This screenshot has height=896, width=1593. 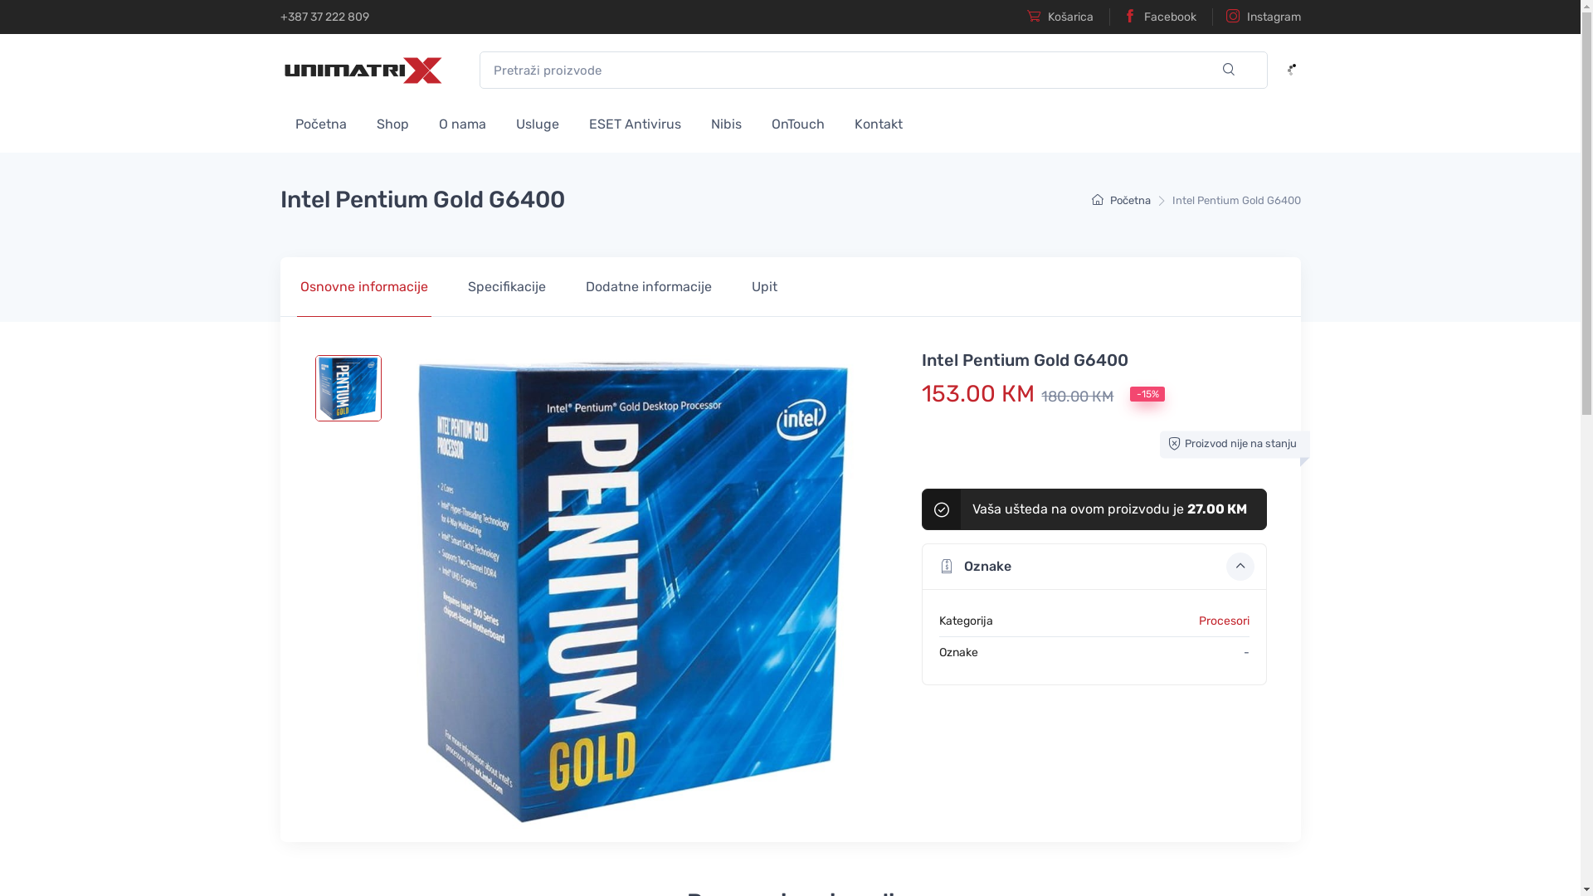 I want to click on Facebook, so click(x=1152, y=17).